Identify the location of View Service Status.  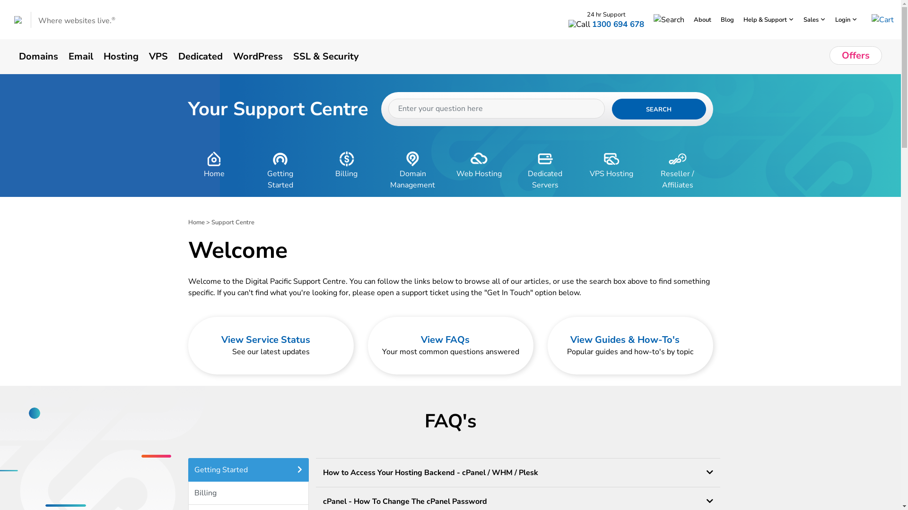
(271, 340).